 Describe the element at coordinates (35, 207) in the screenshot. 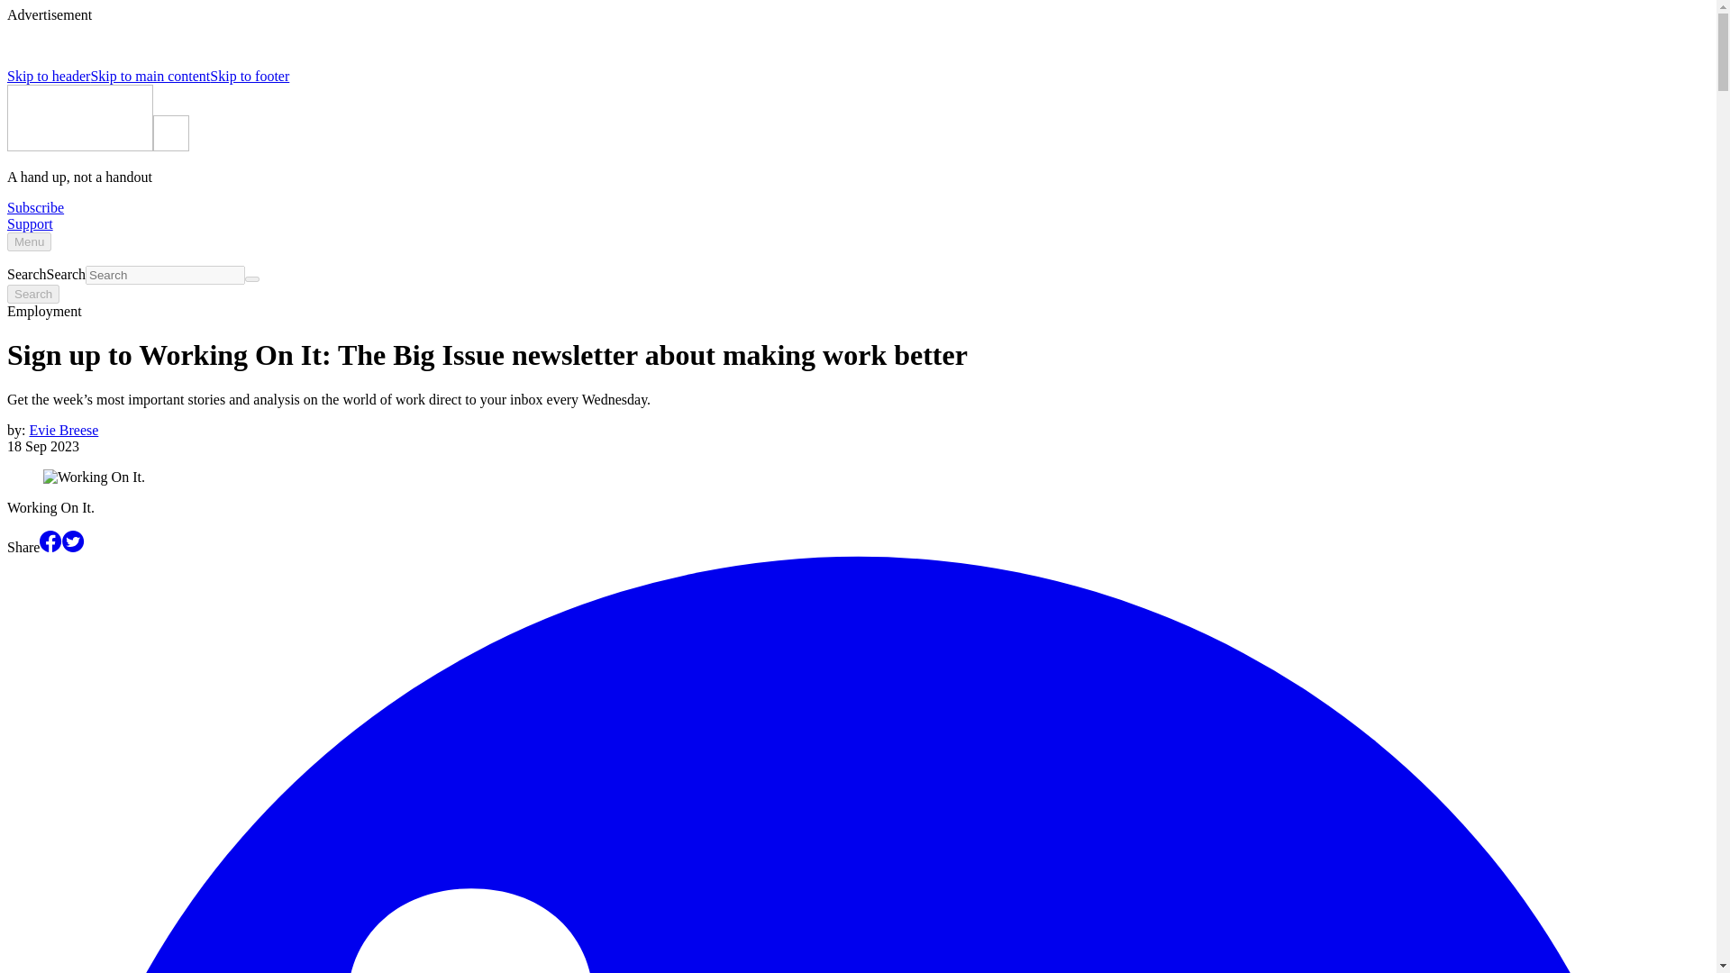

I see `Subscribe` at that location.